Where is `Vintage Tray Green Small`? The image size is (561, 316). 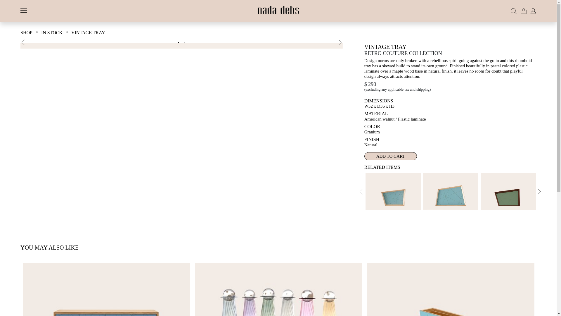 Vintage Tray Green Small is located at coordinates (508, 191).